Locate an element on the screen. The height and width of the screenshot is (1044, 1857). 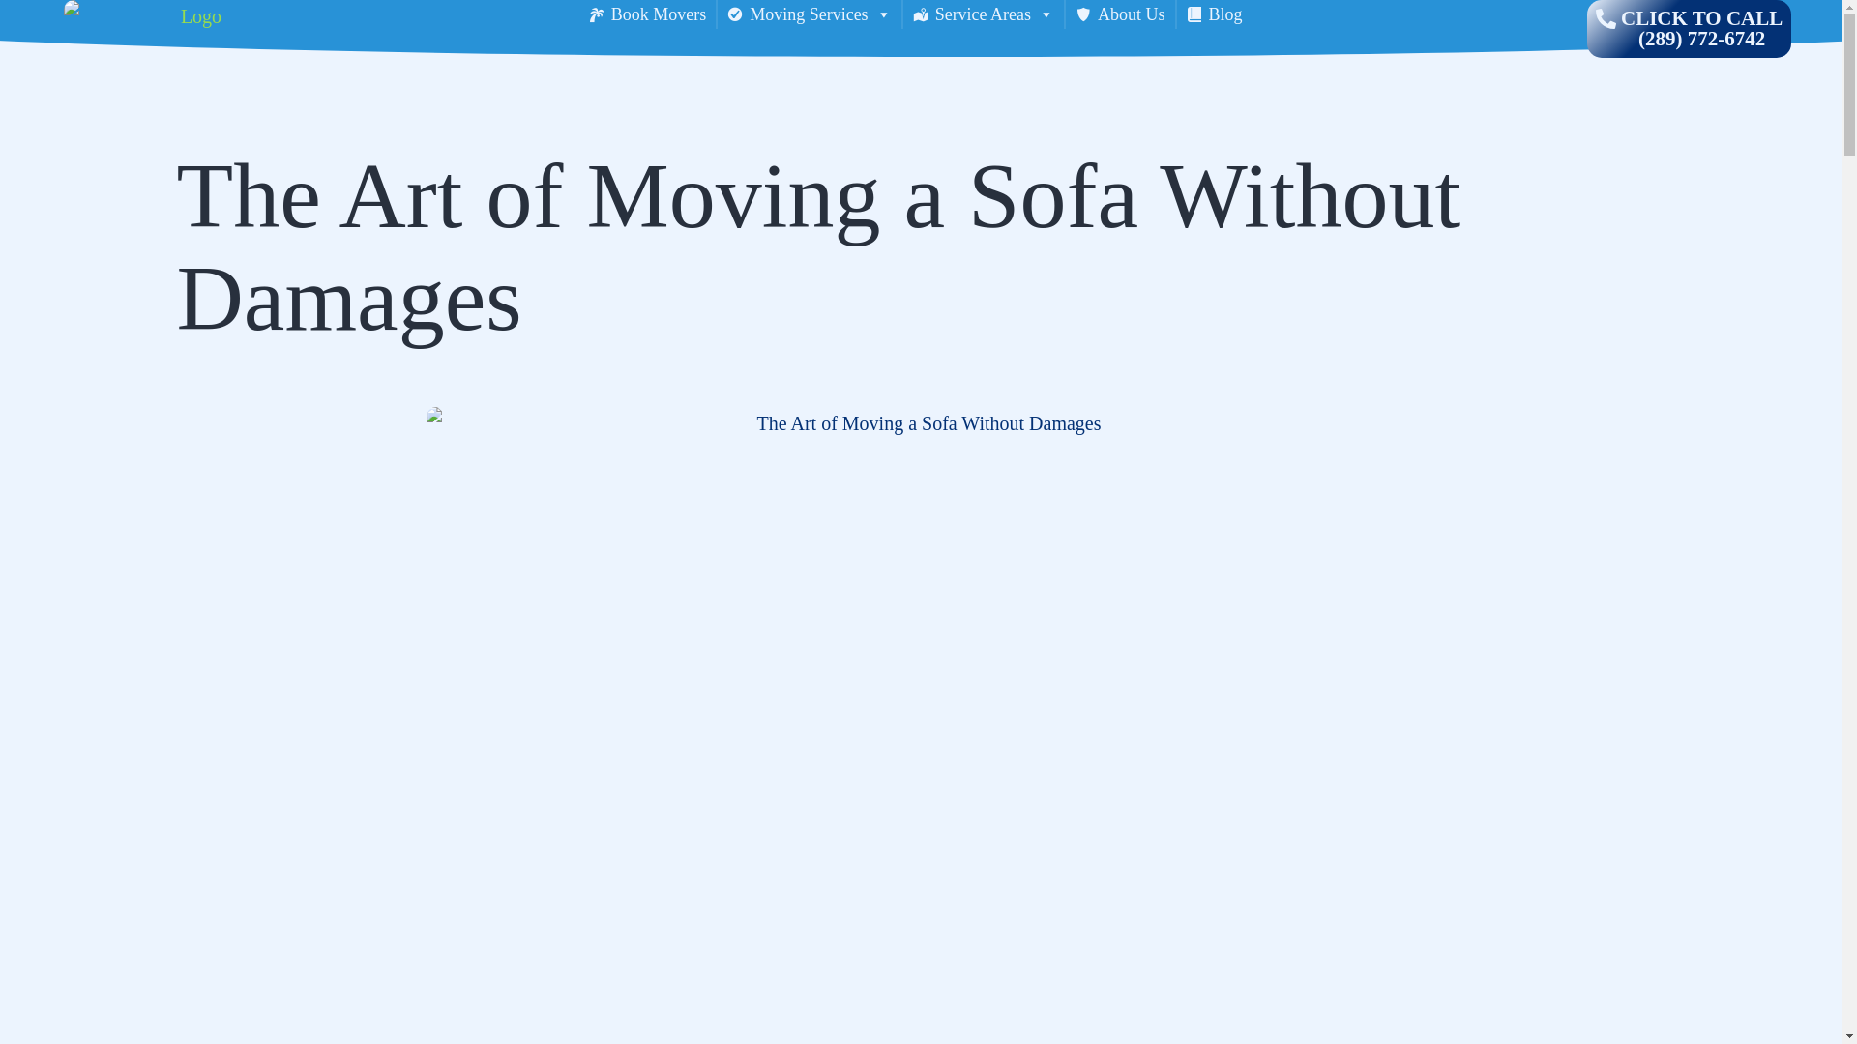
Logo is located at coordinates (193, 29).